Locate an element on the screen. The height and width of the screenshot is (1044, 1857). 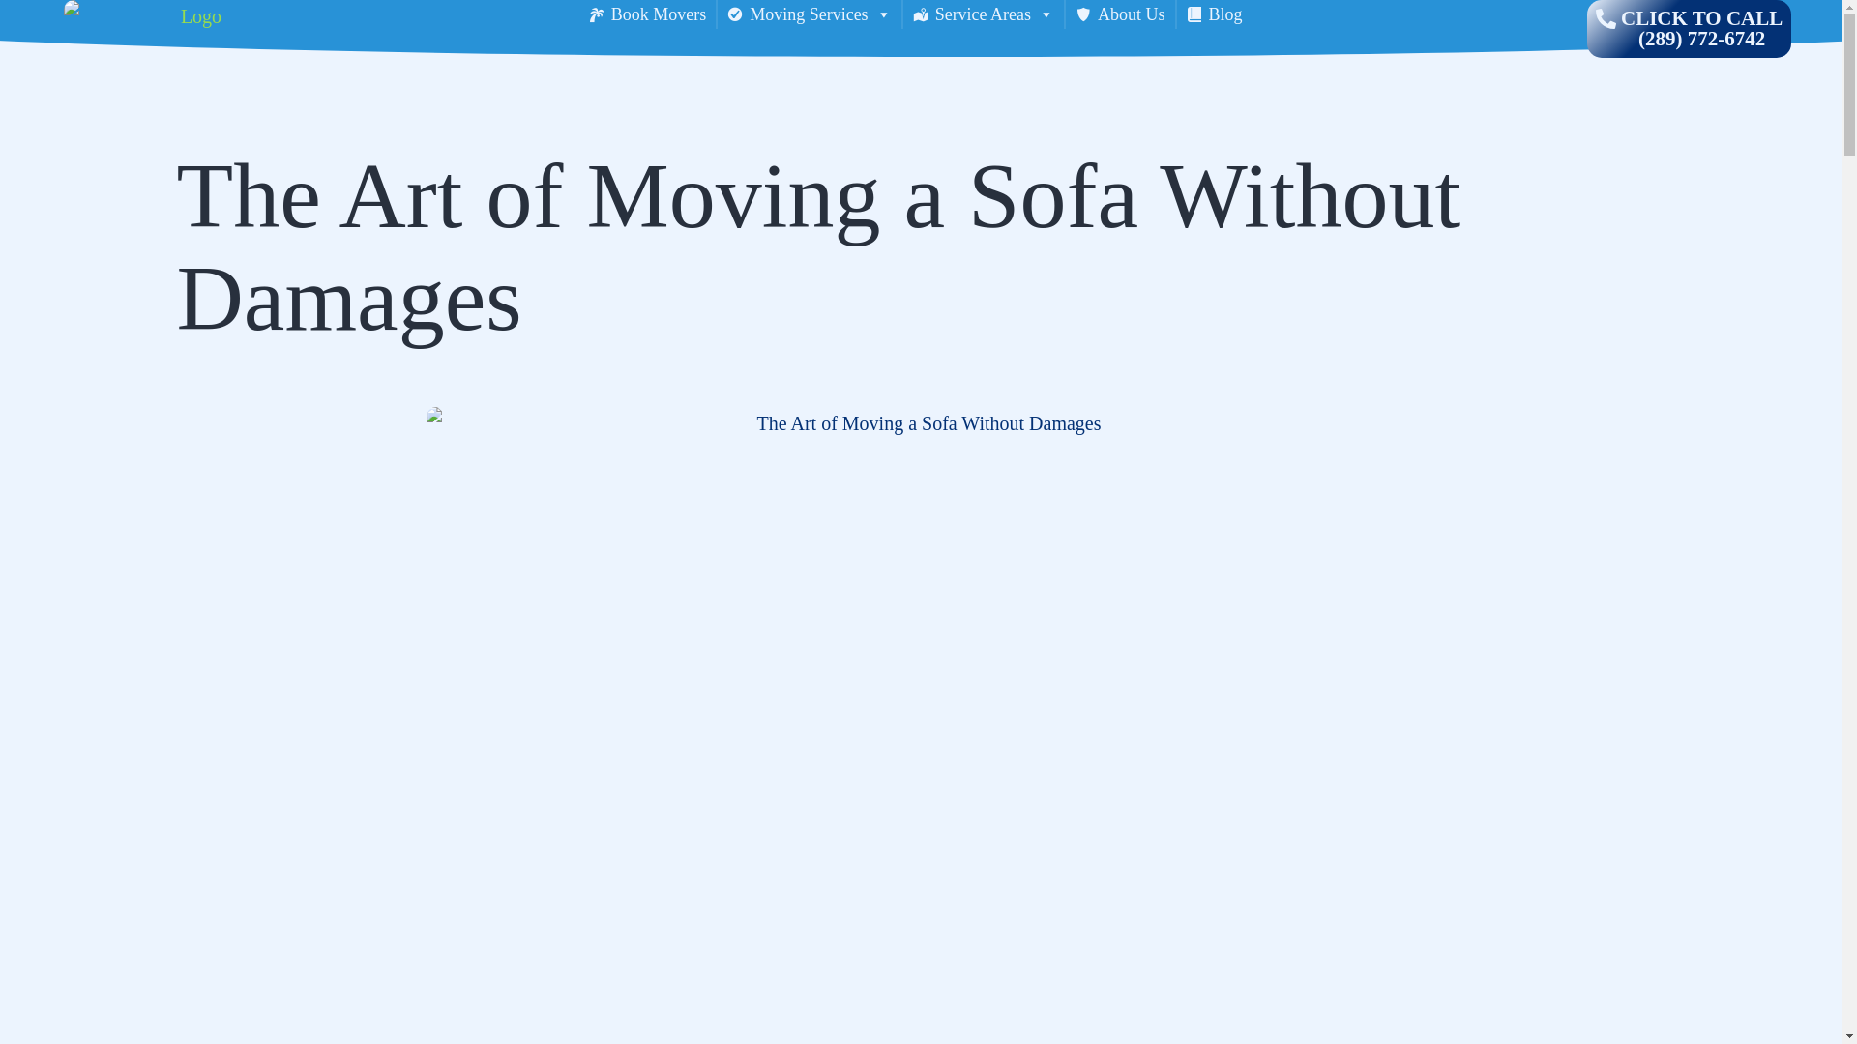
Logo is located at coordinates (193, 29).